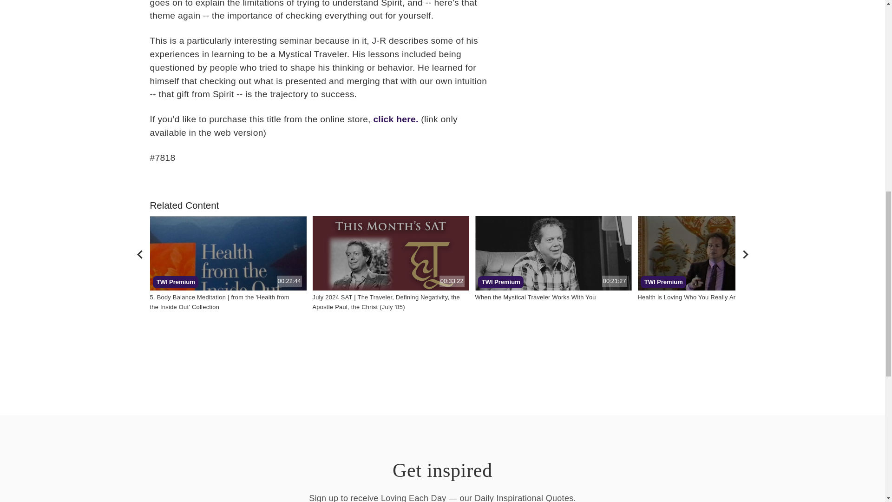 This screenshot has width=892, height=502. Describe the element at coordinates (397, 119) in the screenshot. I see `00:33:22` at that location.